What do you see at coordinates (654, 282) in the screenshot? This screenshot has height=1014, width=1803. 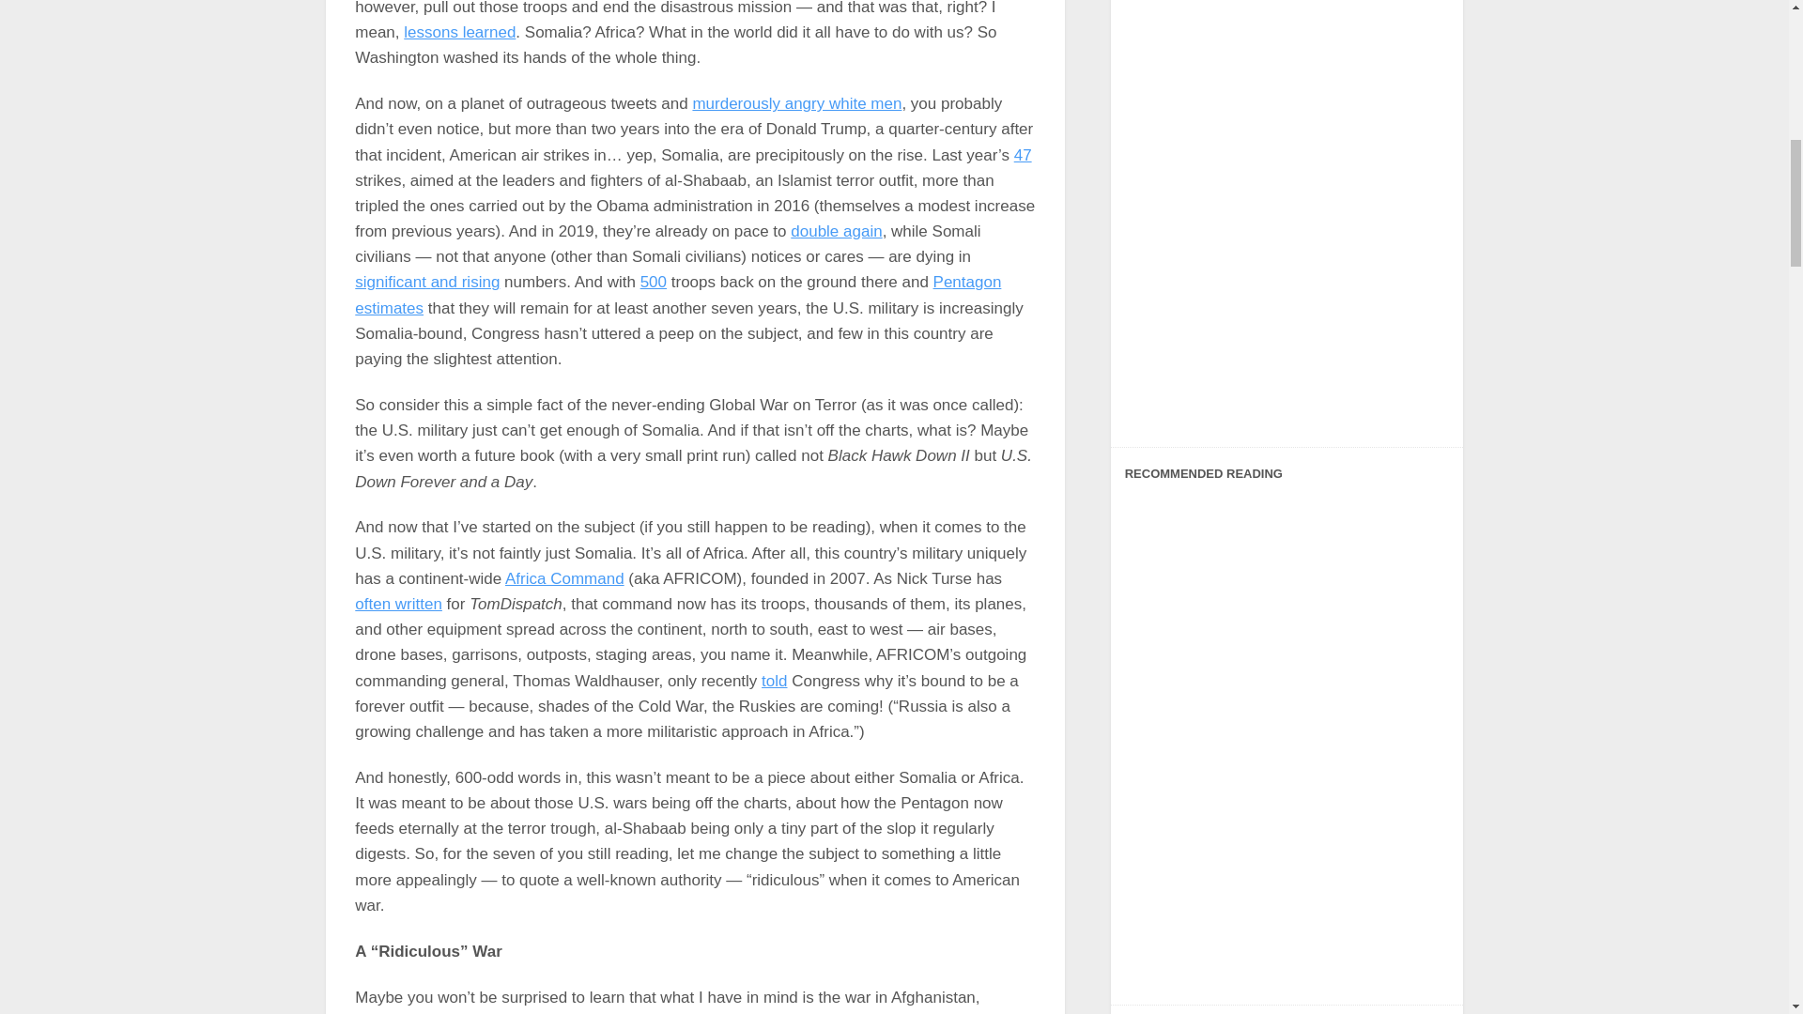 I see `500` at bounding box center [654, 282].